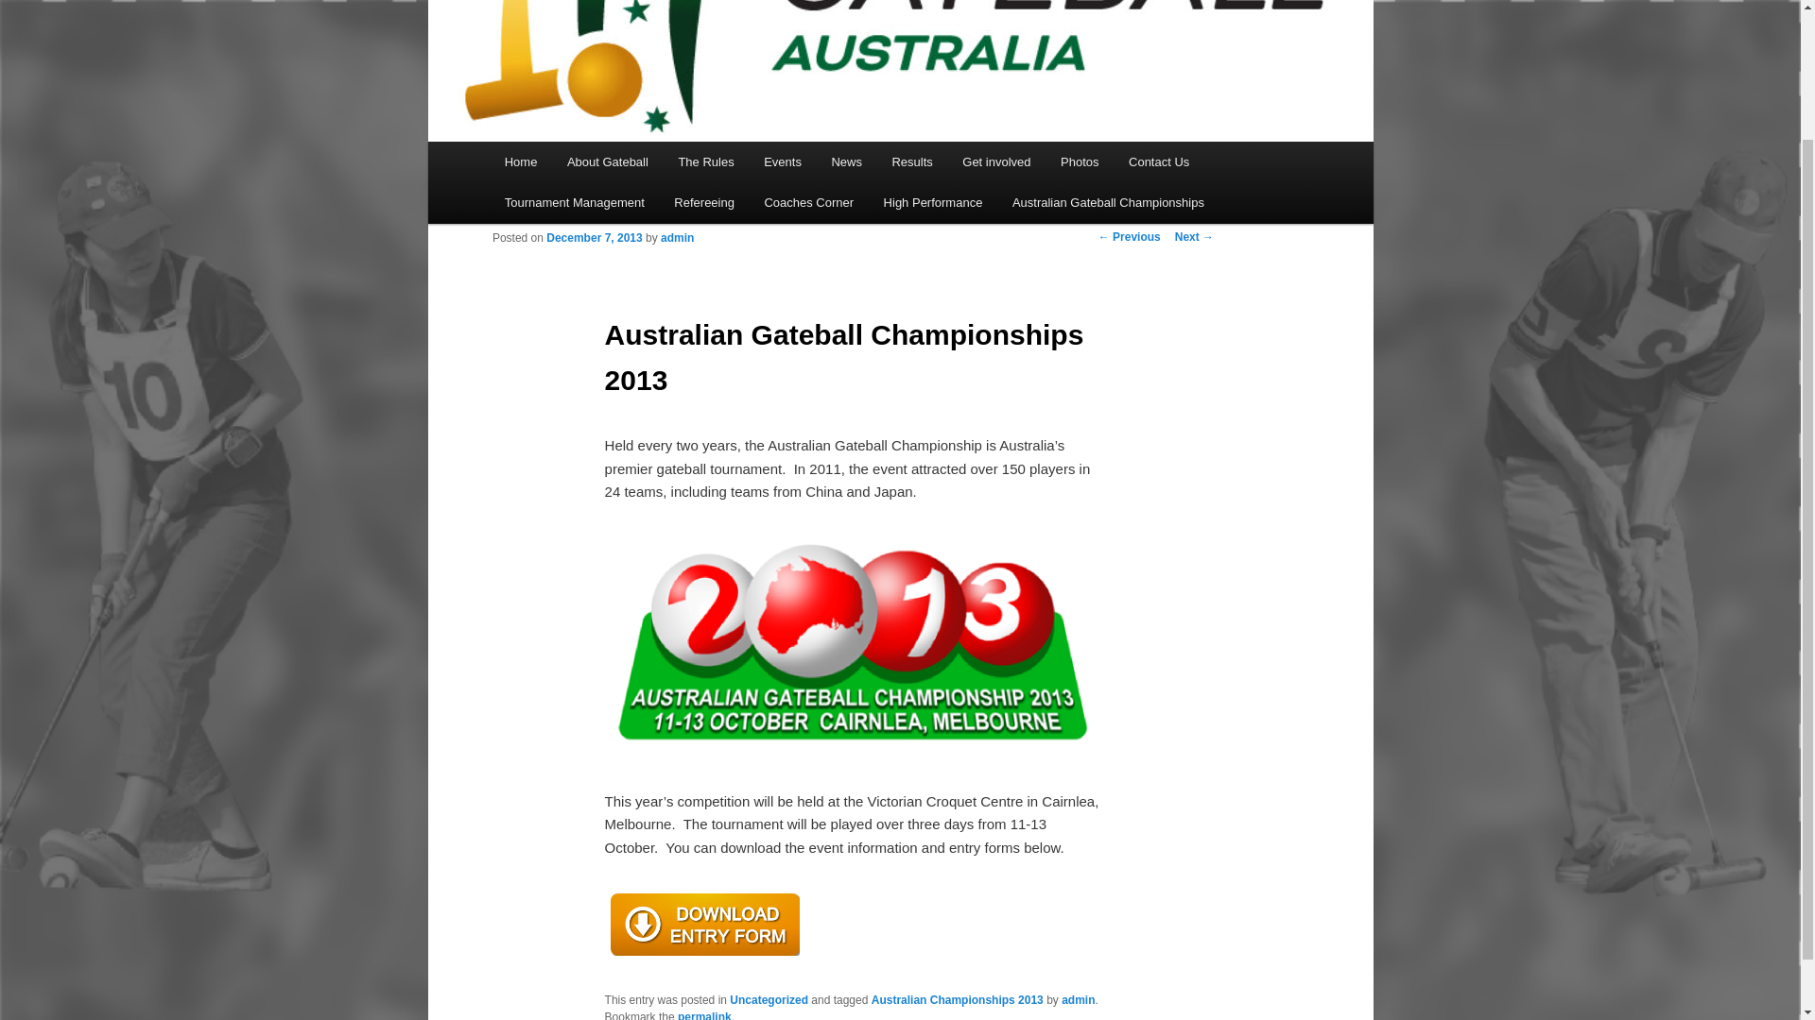 The height and width of the screenshot is (1020, 1815). What do you see at coordinates (706, 162) in the screenshot?
I see `The Rules` at bounding box center [706, 162].